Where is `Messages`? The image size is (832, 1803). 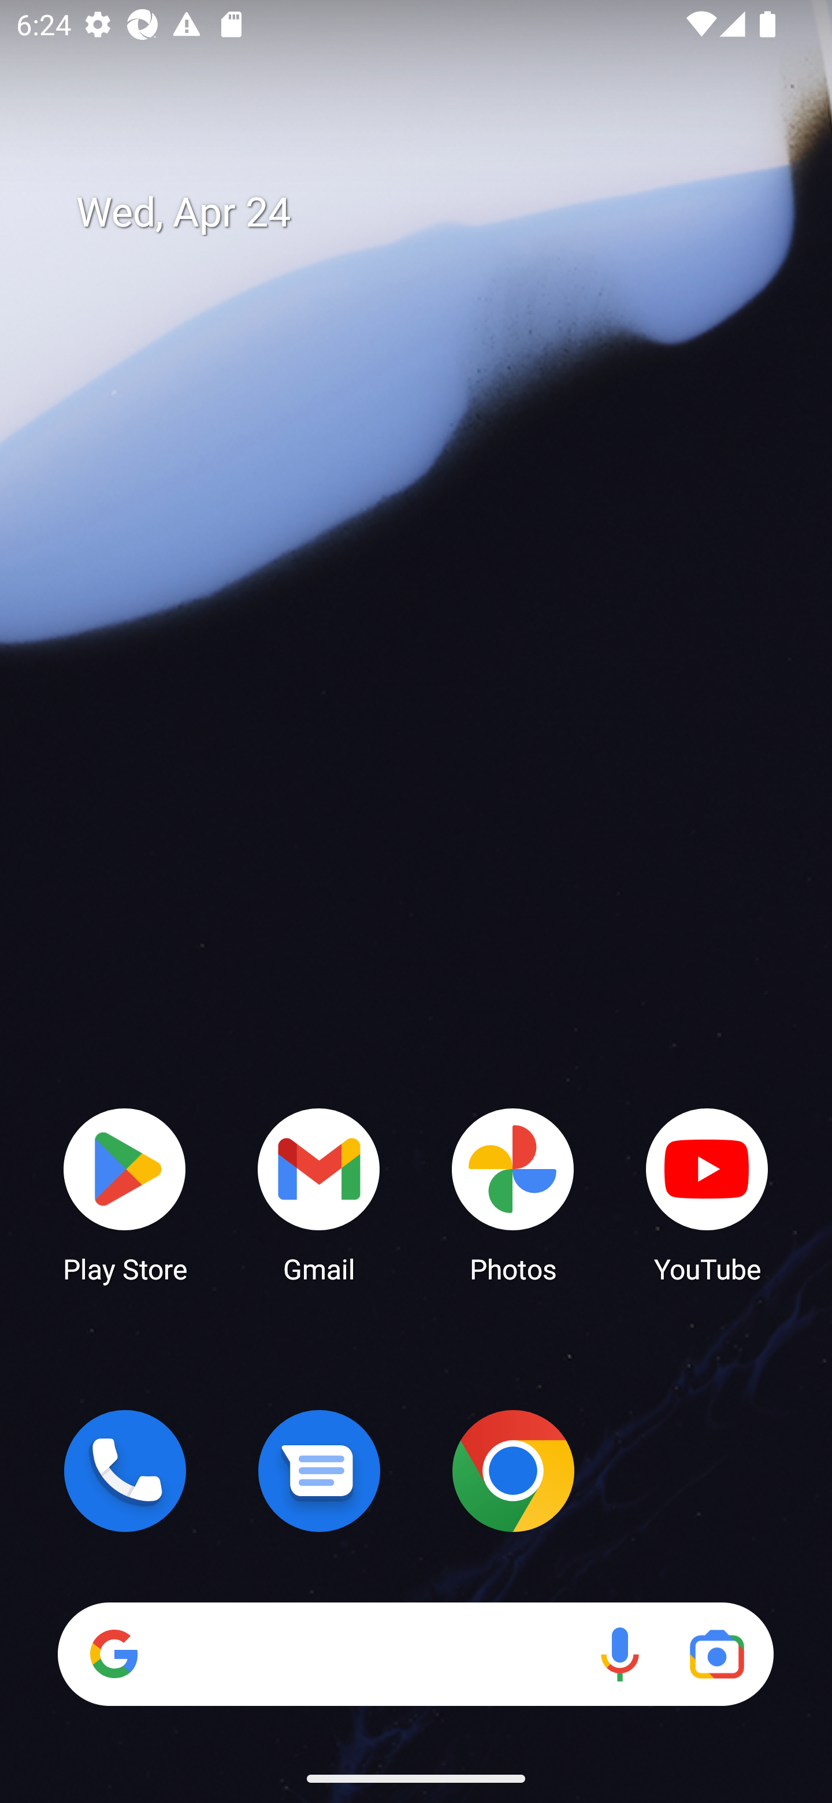
Messages is located at coordinates (319, 1471).